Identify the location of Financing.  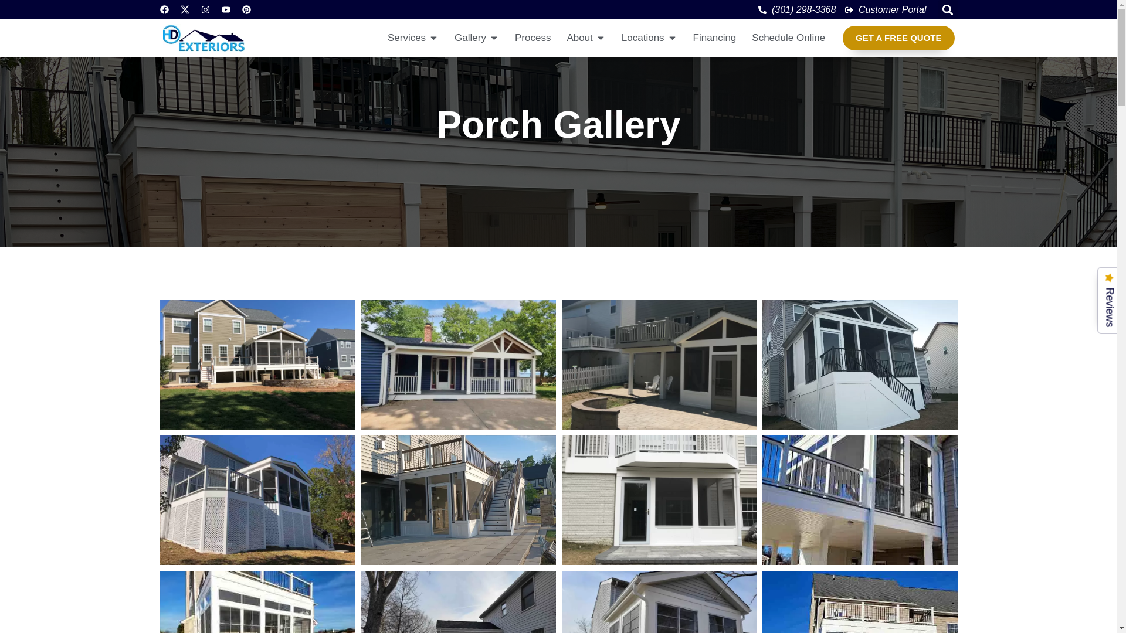
(714, 38).